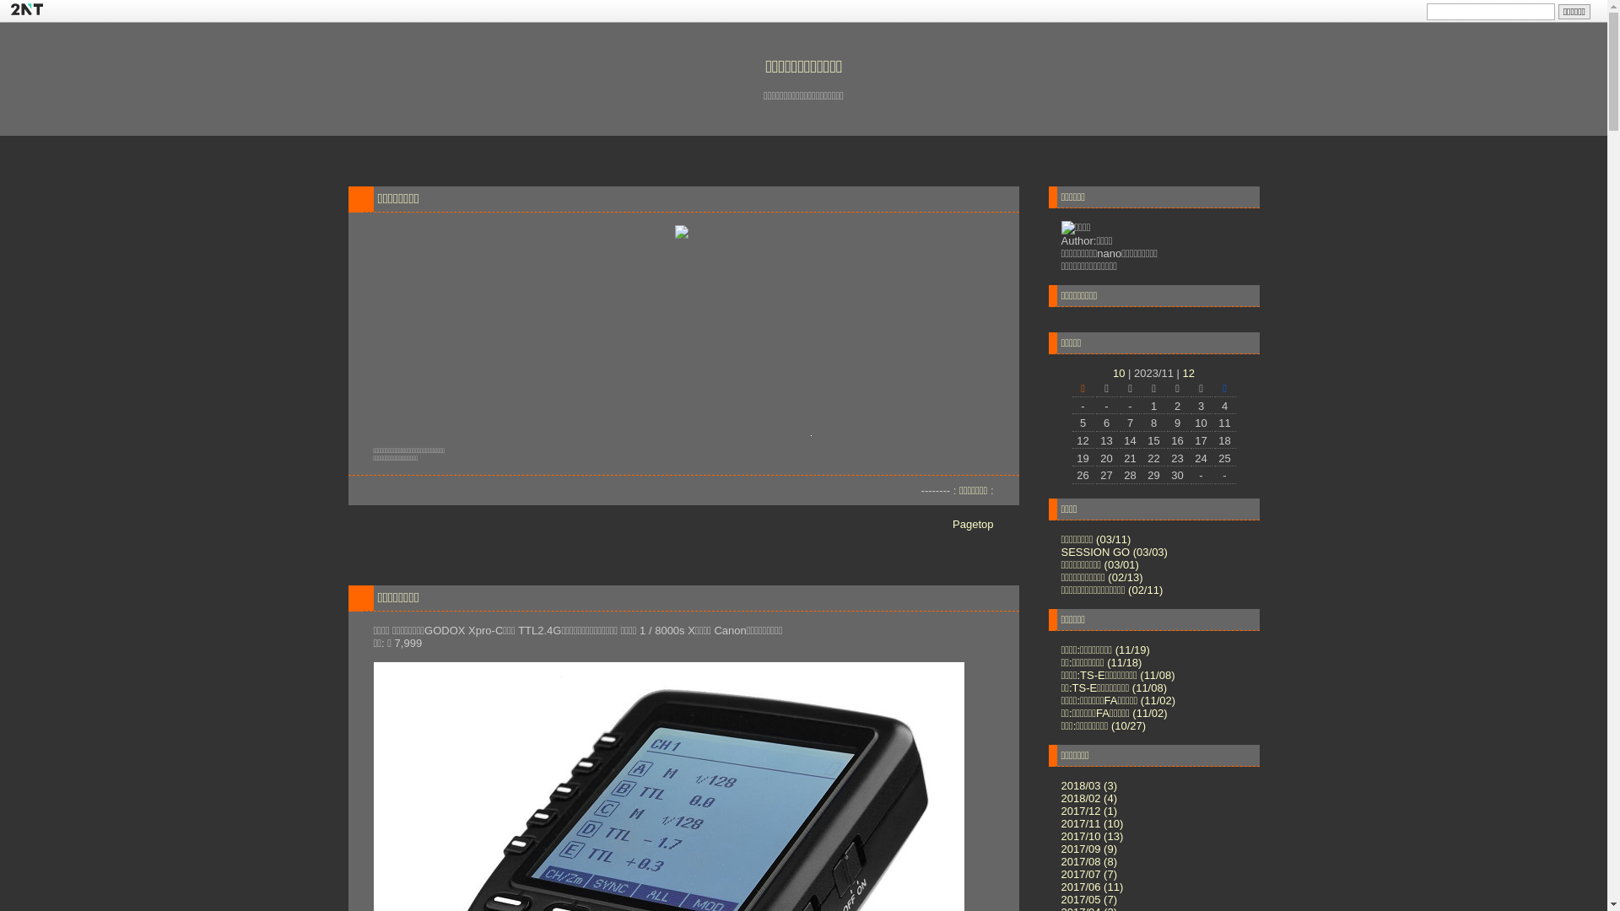 The width and height of the screenshot is (1620, 911). What do you see at coordinates (1090, 786) in the screenshot?
I see `2018/03 (3)` at bounding box center [1090, 786].